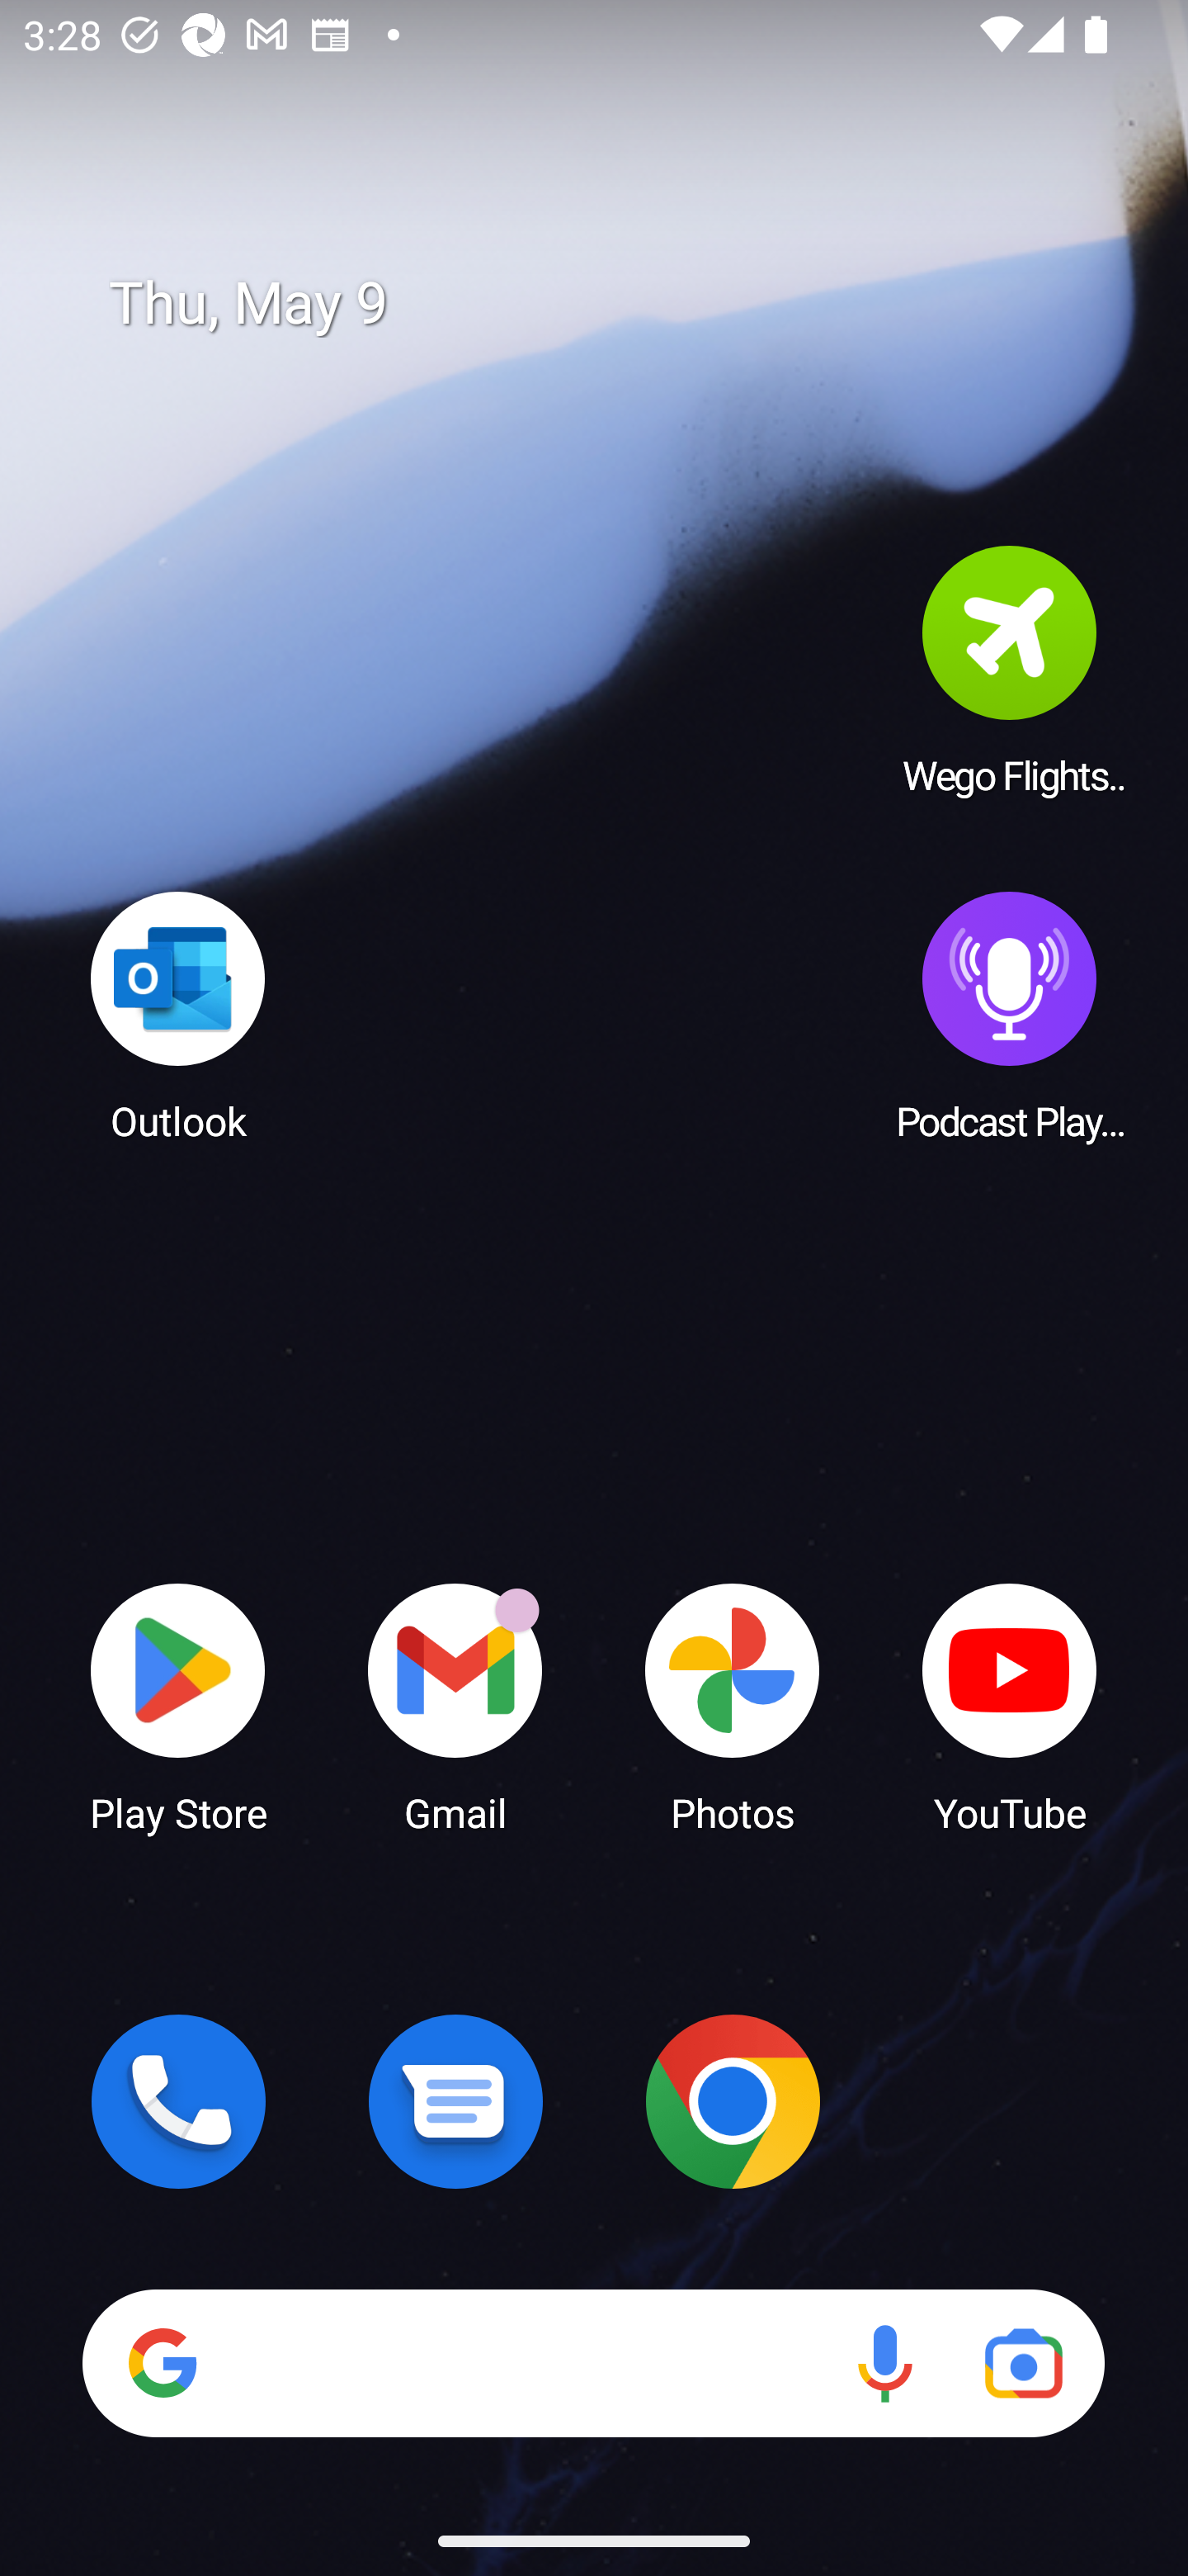  I want to click on Gmail Gmail has 18 notifications, so click(455, 1706).